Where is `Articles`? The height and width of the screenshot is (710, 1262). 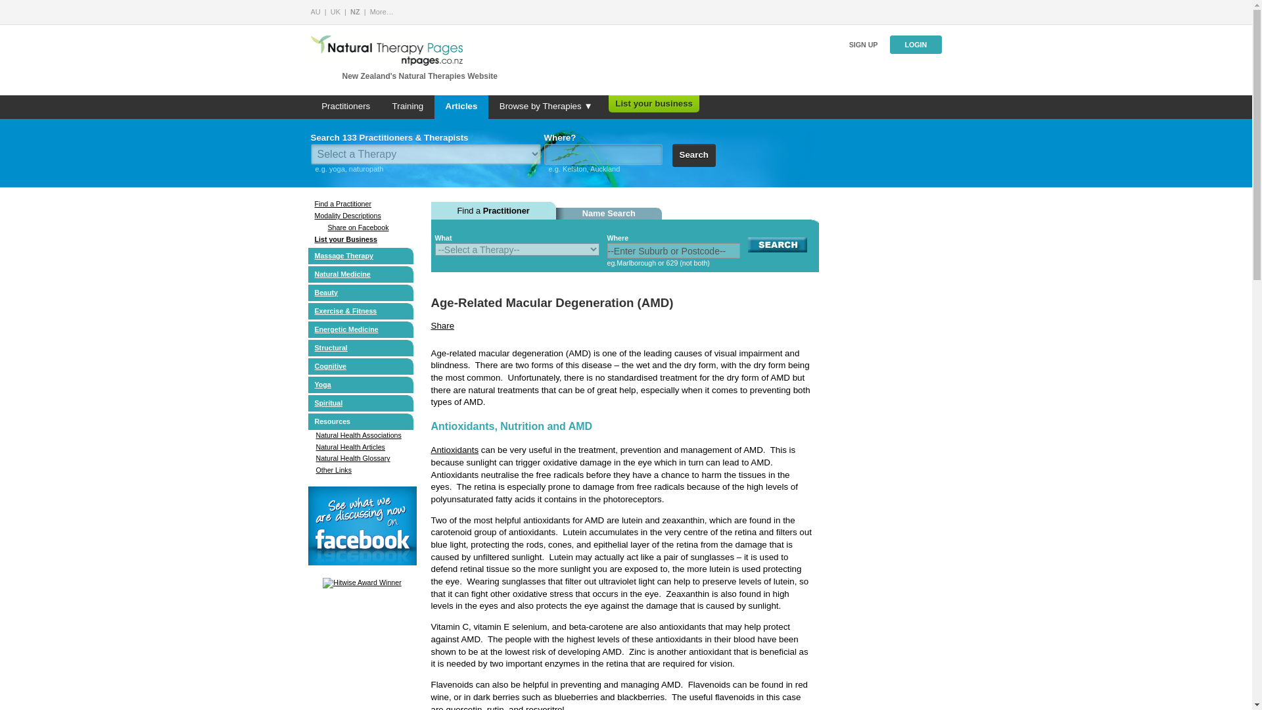 Articles is located at coordinates (461, 106).